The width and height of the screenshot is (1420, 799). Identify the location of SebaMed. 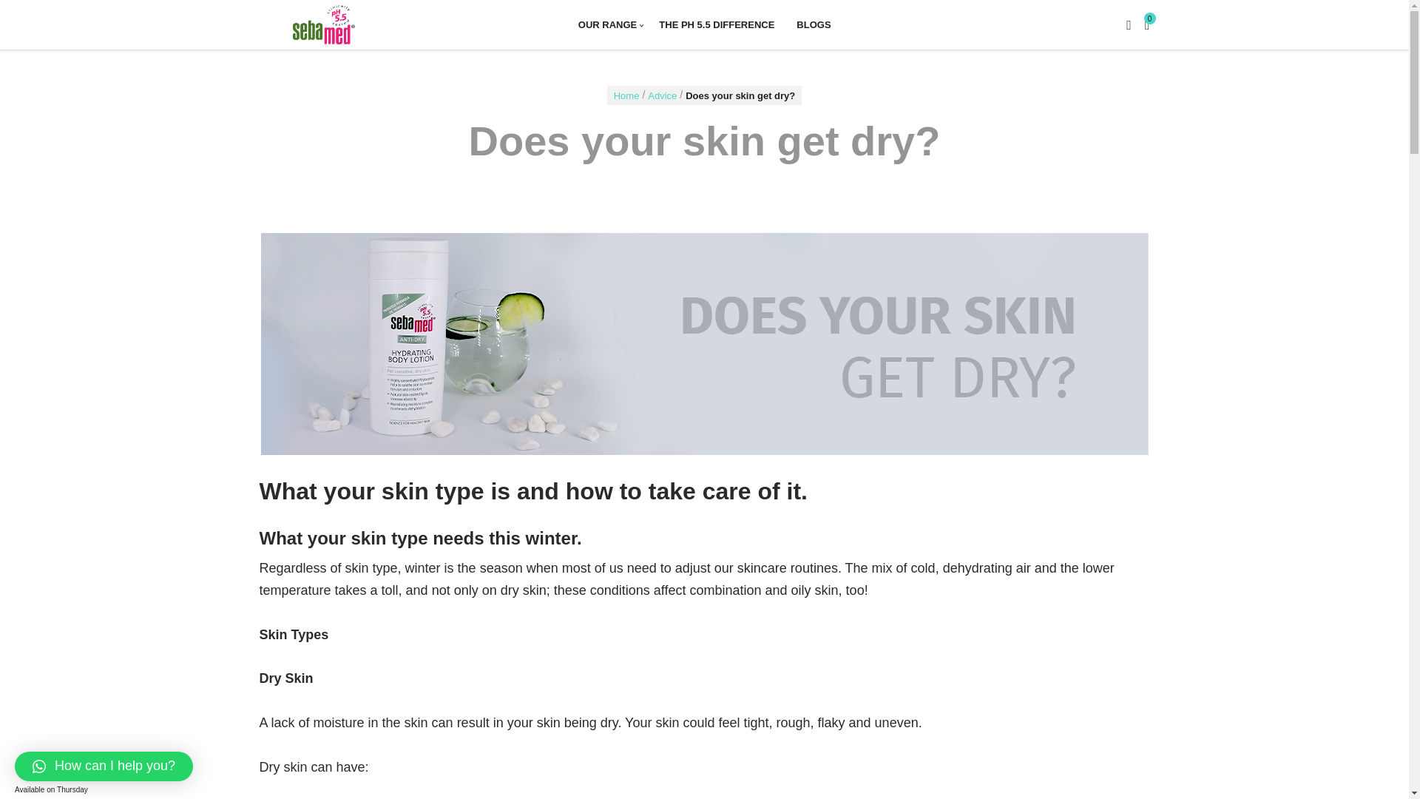
(351, 24).